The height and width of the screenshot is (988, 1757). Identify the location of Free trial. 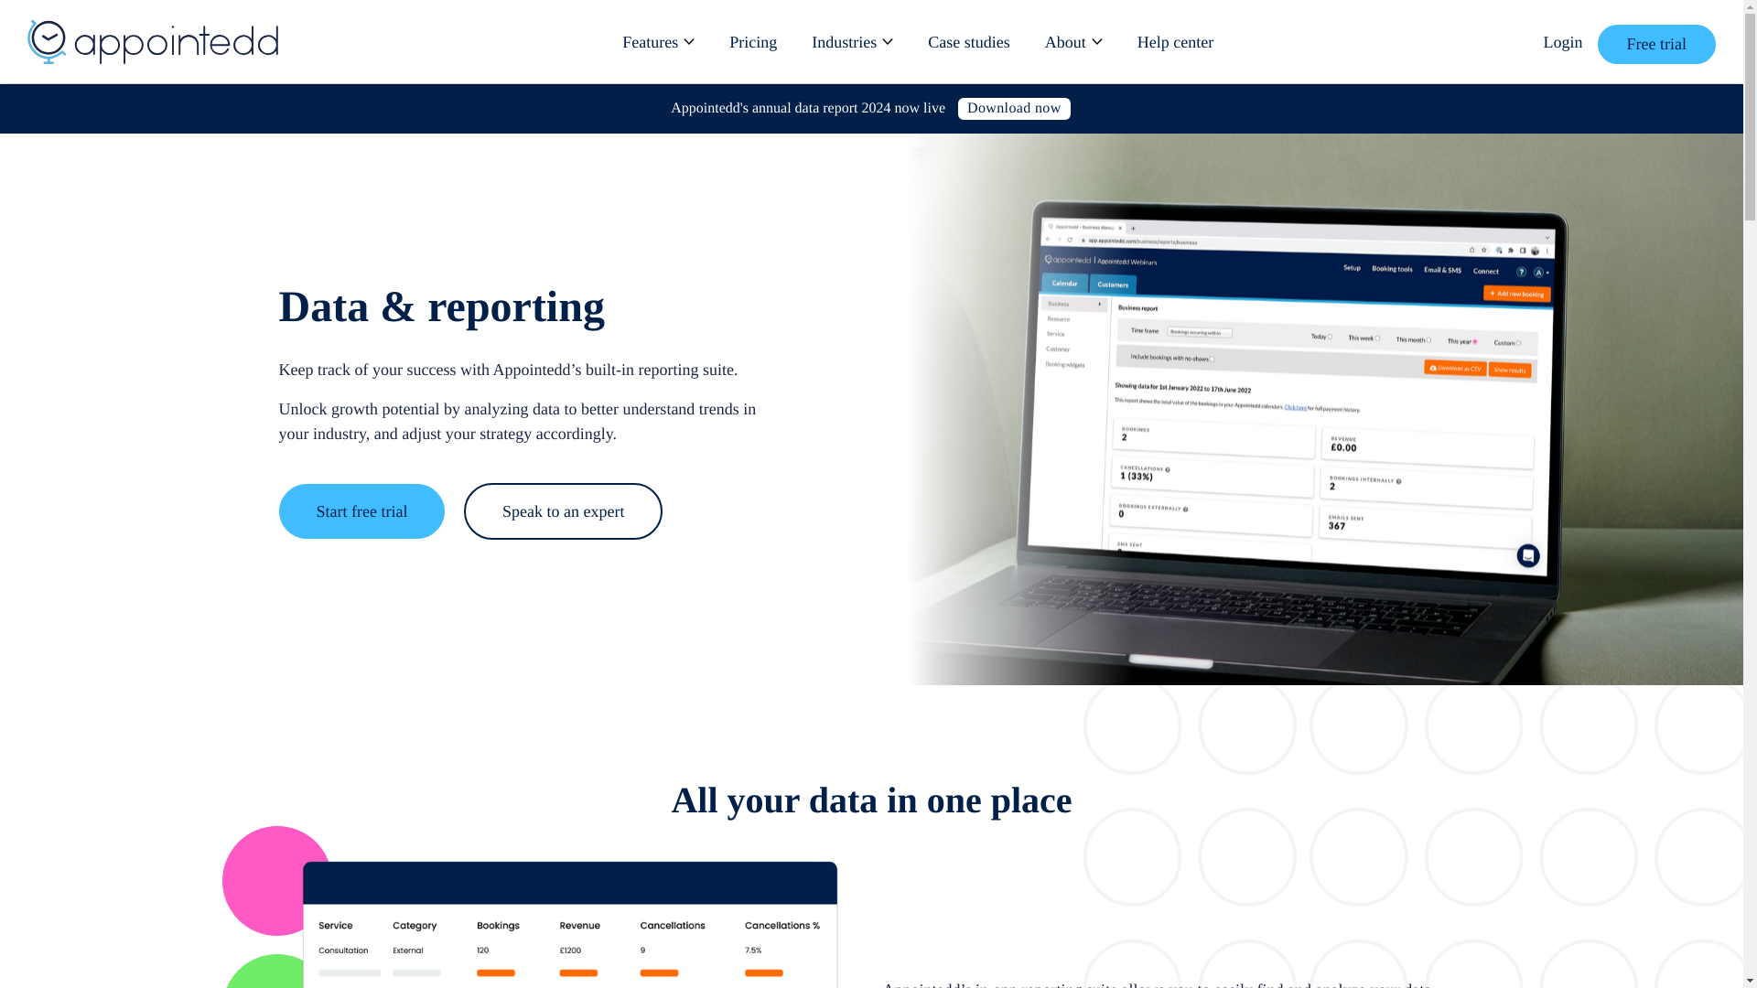
(1656, 43).